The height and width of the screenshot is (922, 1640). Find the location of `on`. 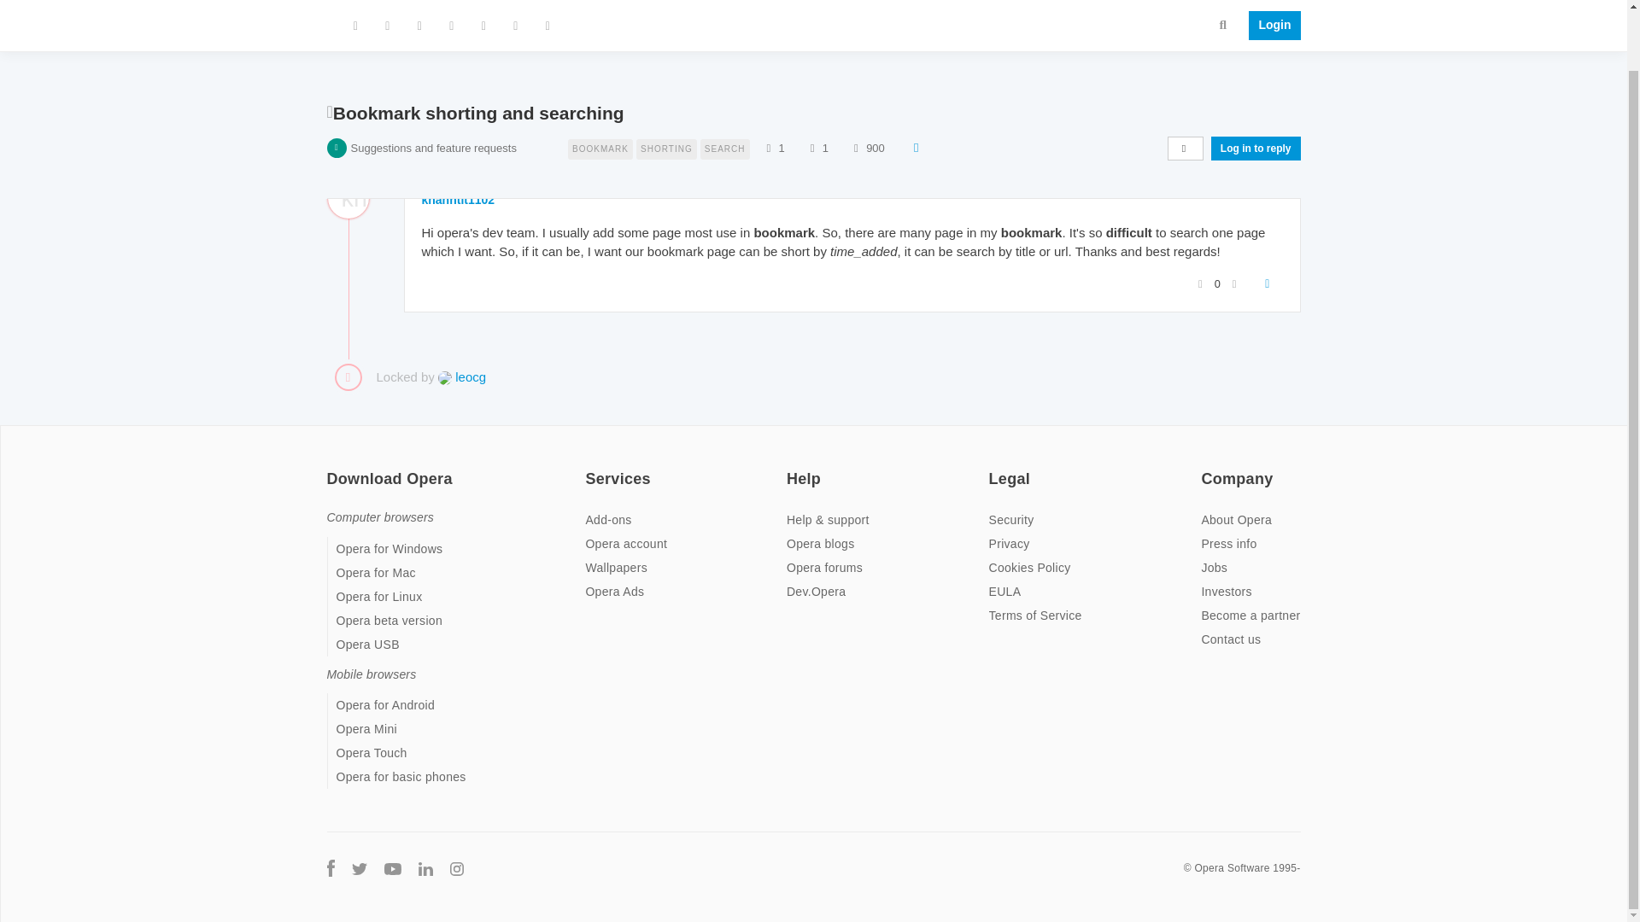

on is located at coordinates (993, 468).